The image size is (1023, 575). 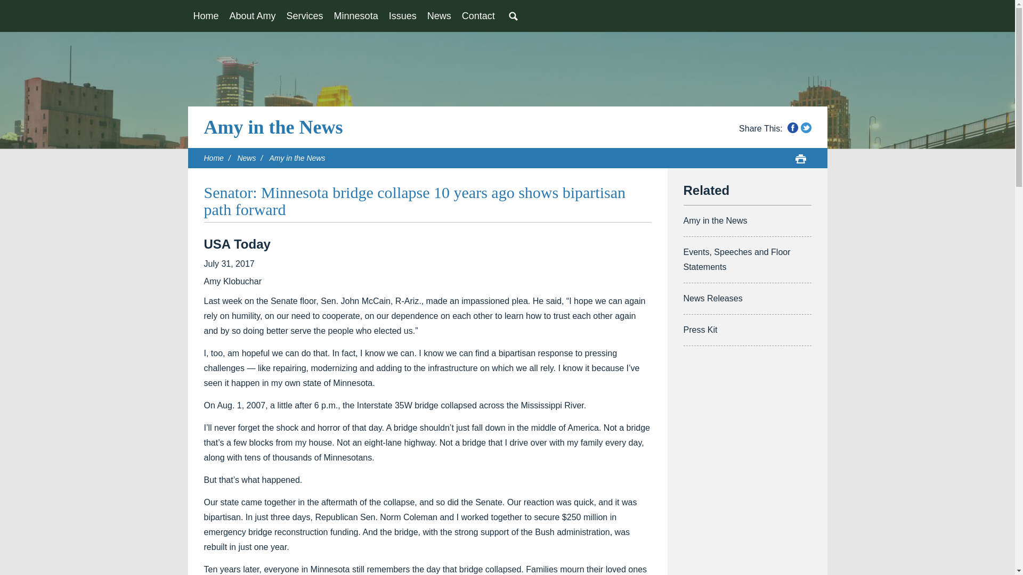 I want to click on Minnesota, so click(x=356, y=16).